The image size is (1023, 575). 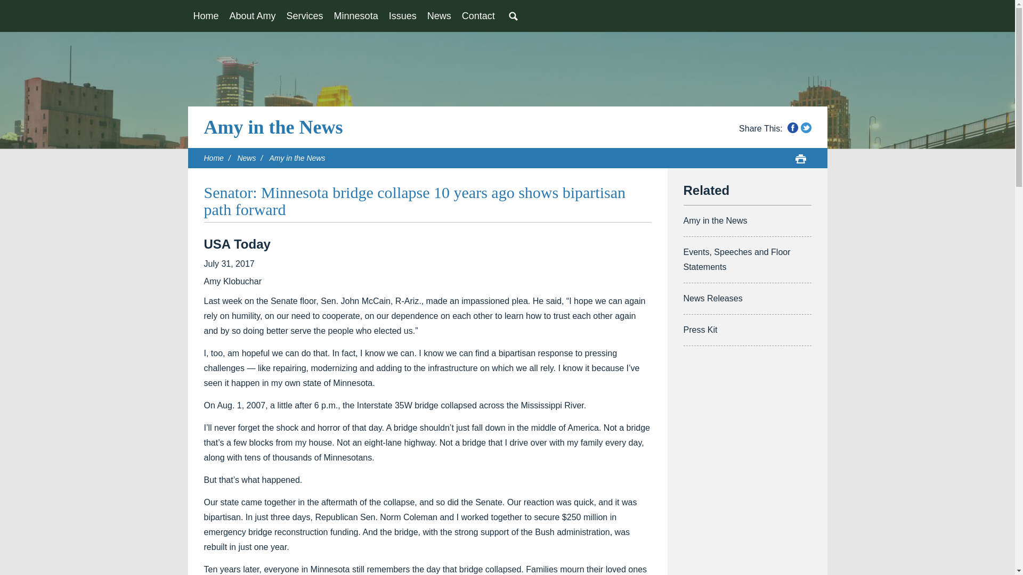 I want to click on Minnesota, so click(x=356, y=16).